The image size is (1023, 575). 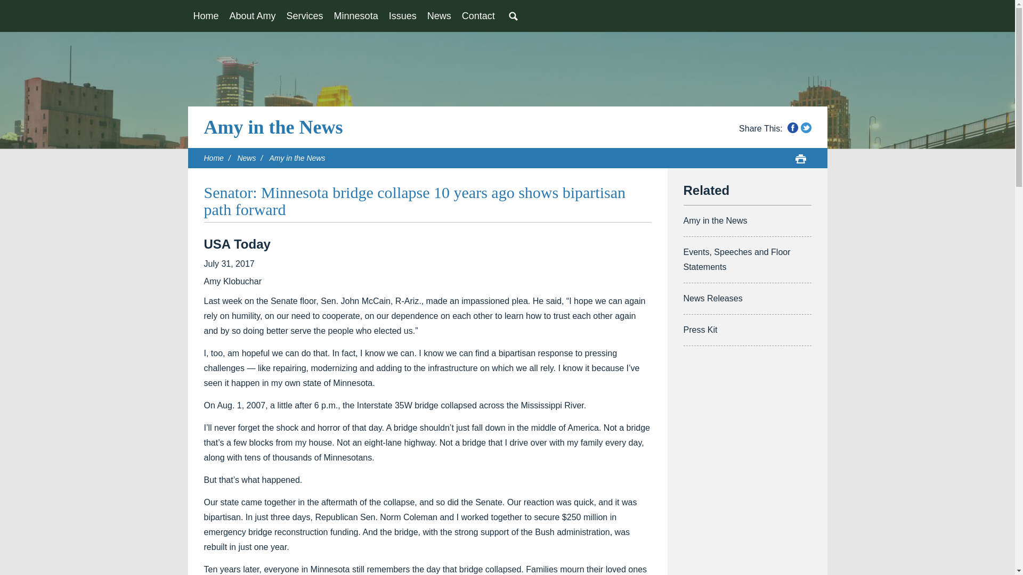 I want to click on Minnesota, so click(x=356, y=16).